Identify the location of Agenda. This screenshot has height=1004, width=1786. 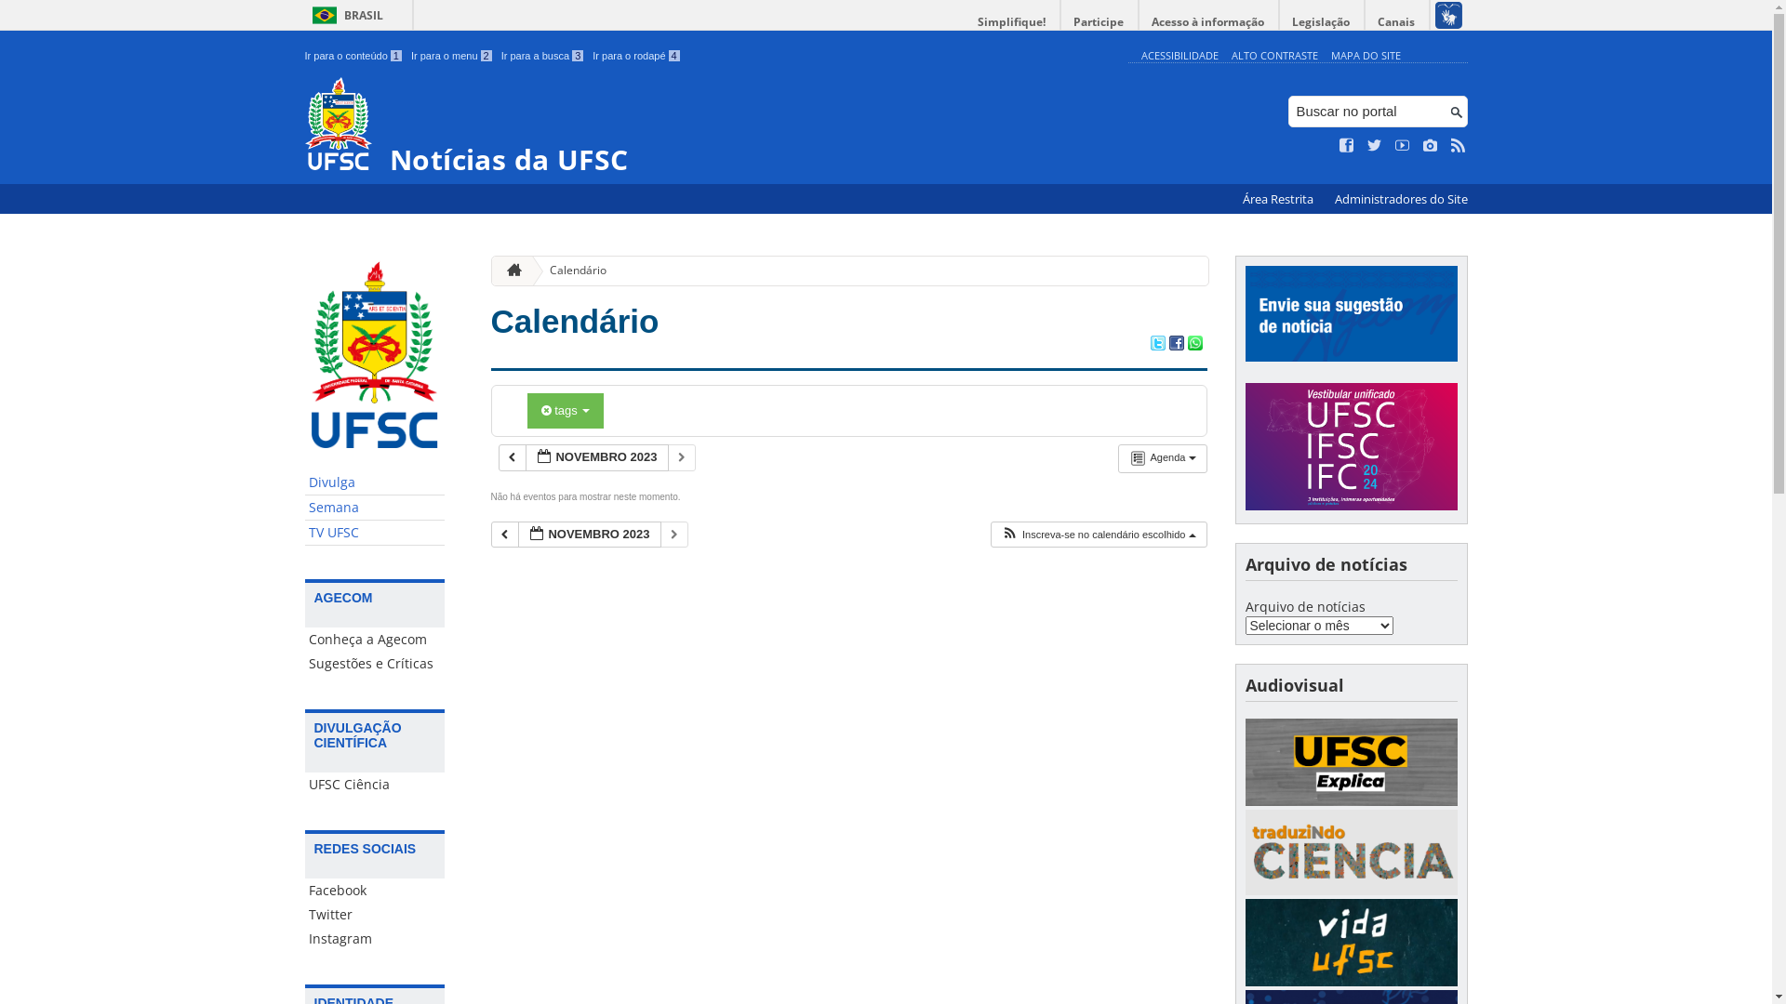
(1163, 458).